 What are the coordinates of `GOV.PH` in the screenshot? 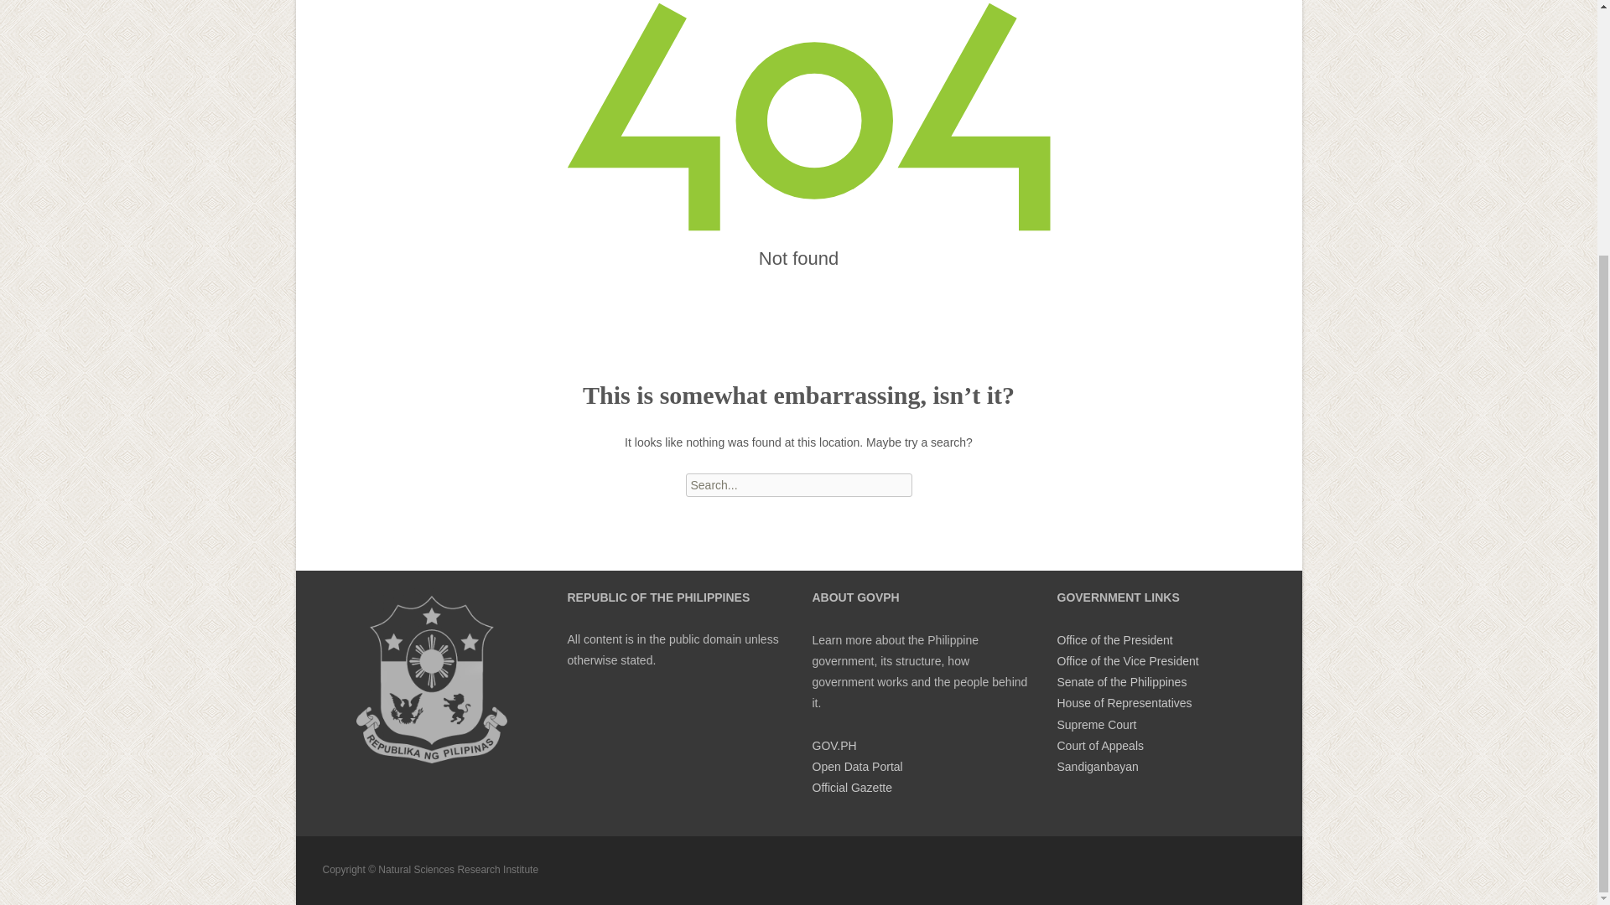 It's located at (834, 746).